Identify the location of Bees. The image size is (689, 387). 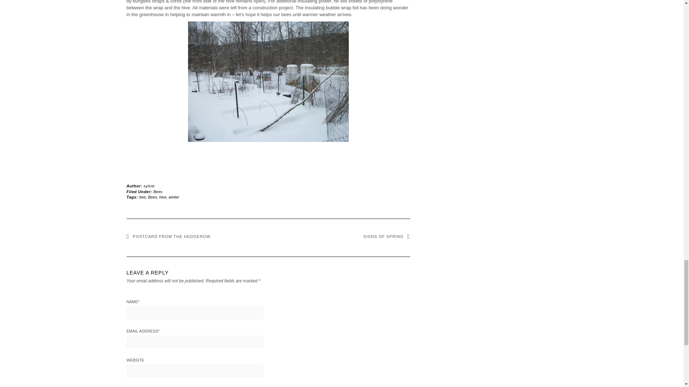
(152, 197).